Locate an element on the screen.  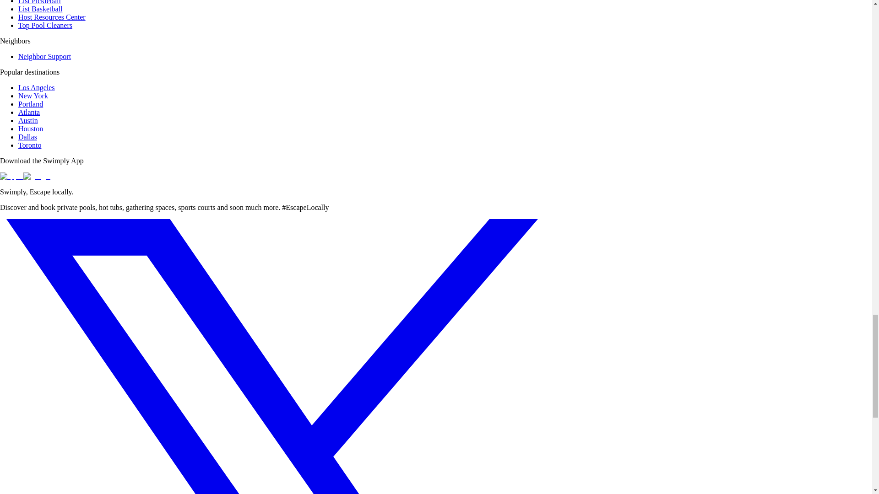
List Basketball is located at coordinates (40, 9).